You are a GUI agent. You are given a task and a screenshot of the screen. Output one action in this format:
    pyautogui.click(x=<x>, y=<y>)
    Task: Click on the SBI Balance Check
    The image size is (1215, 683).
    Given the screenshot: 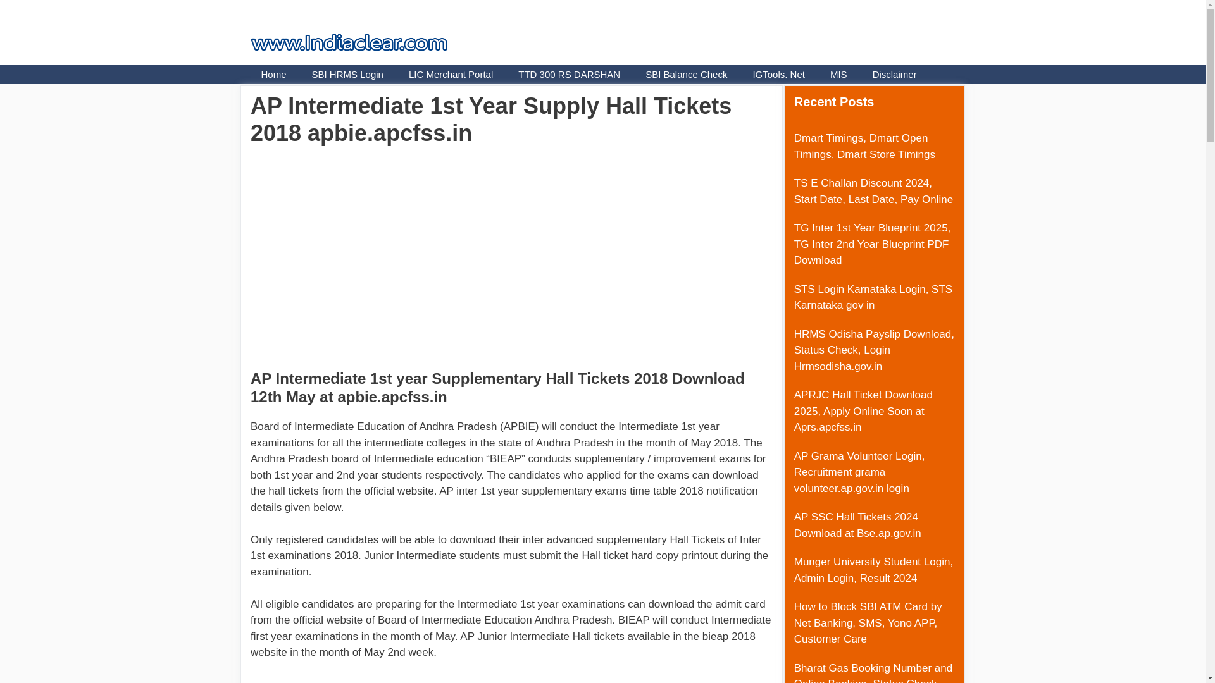 What is the action you would take?
    pyautogui.click(x=686, y=73)
    